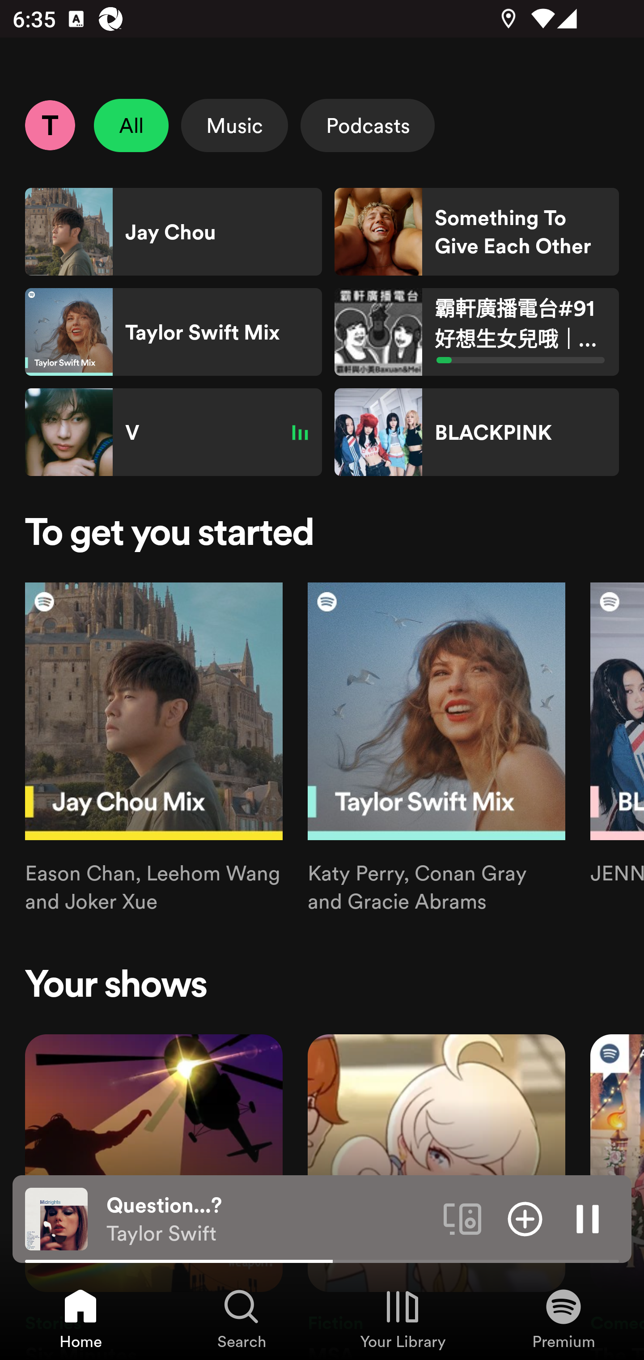 Image resolution: width=644 pixels, height=1360 pixels. What do you see at coordinates (588, 1218) in the screenshot?
I see `Pause` at bounding box center [588, 1218].